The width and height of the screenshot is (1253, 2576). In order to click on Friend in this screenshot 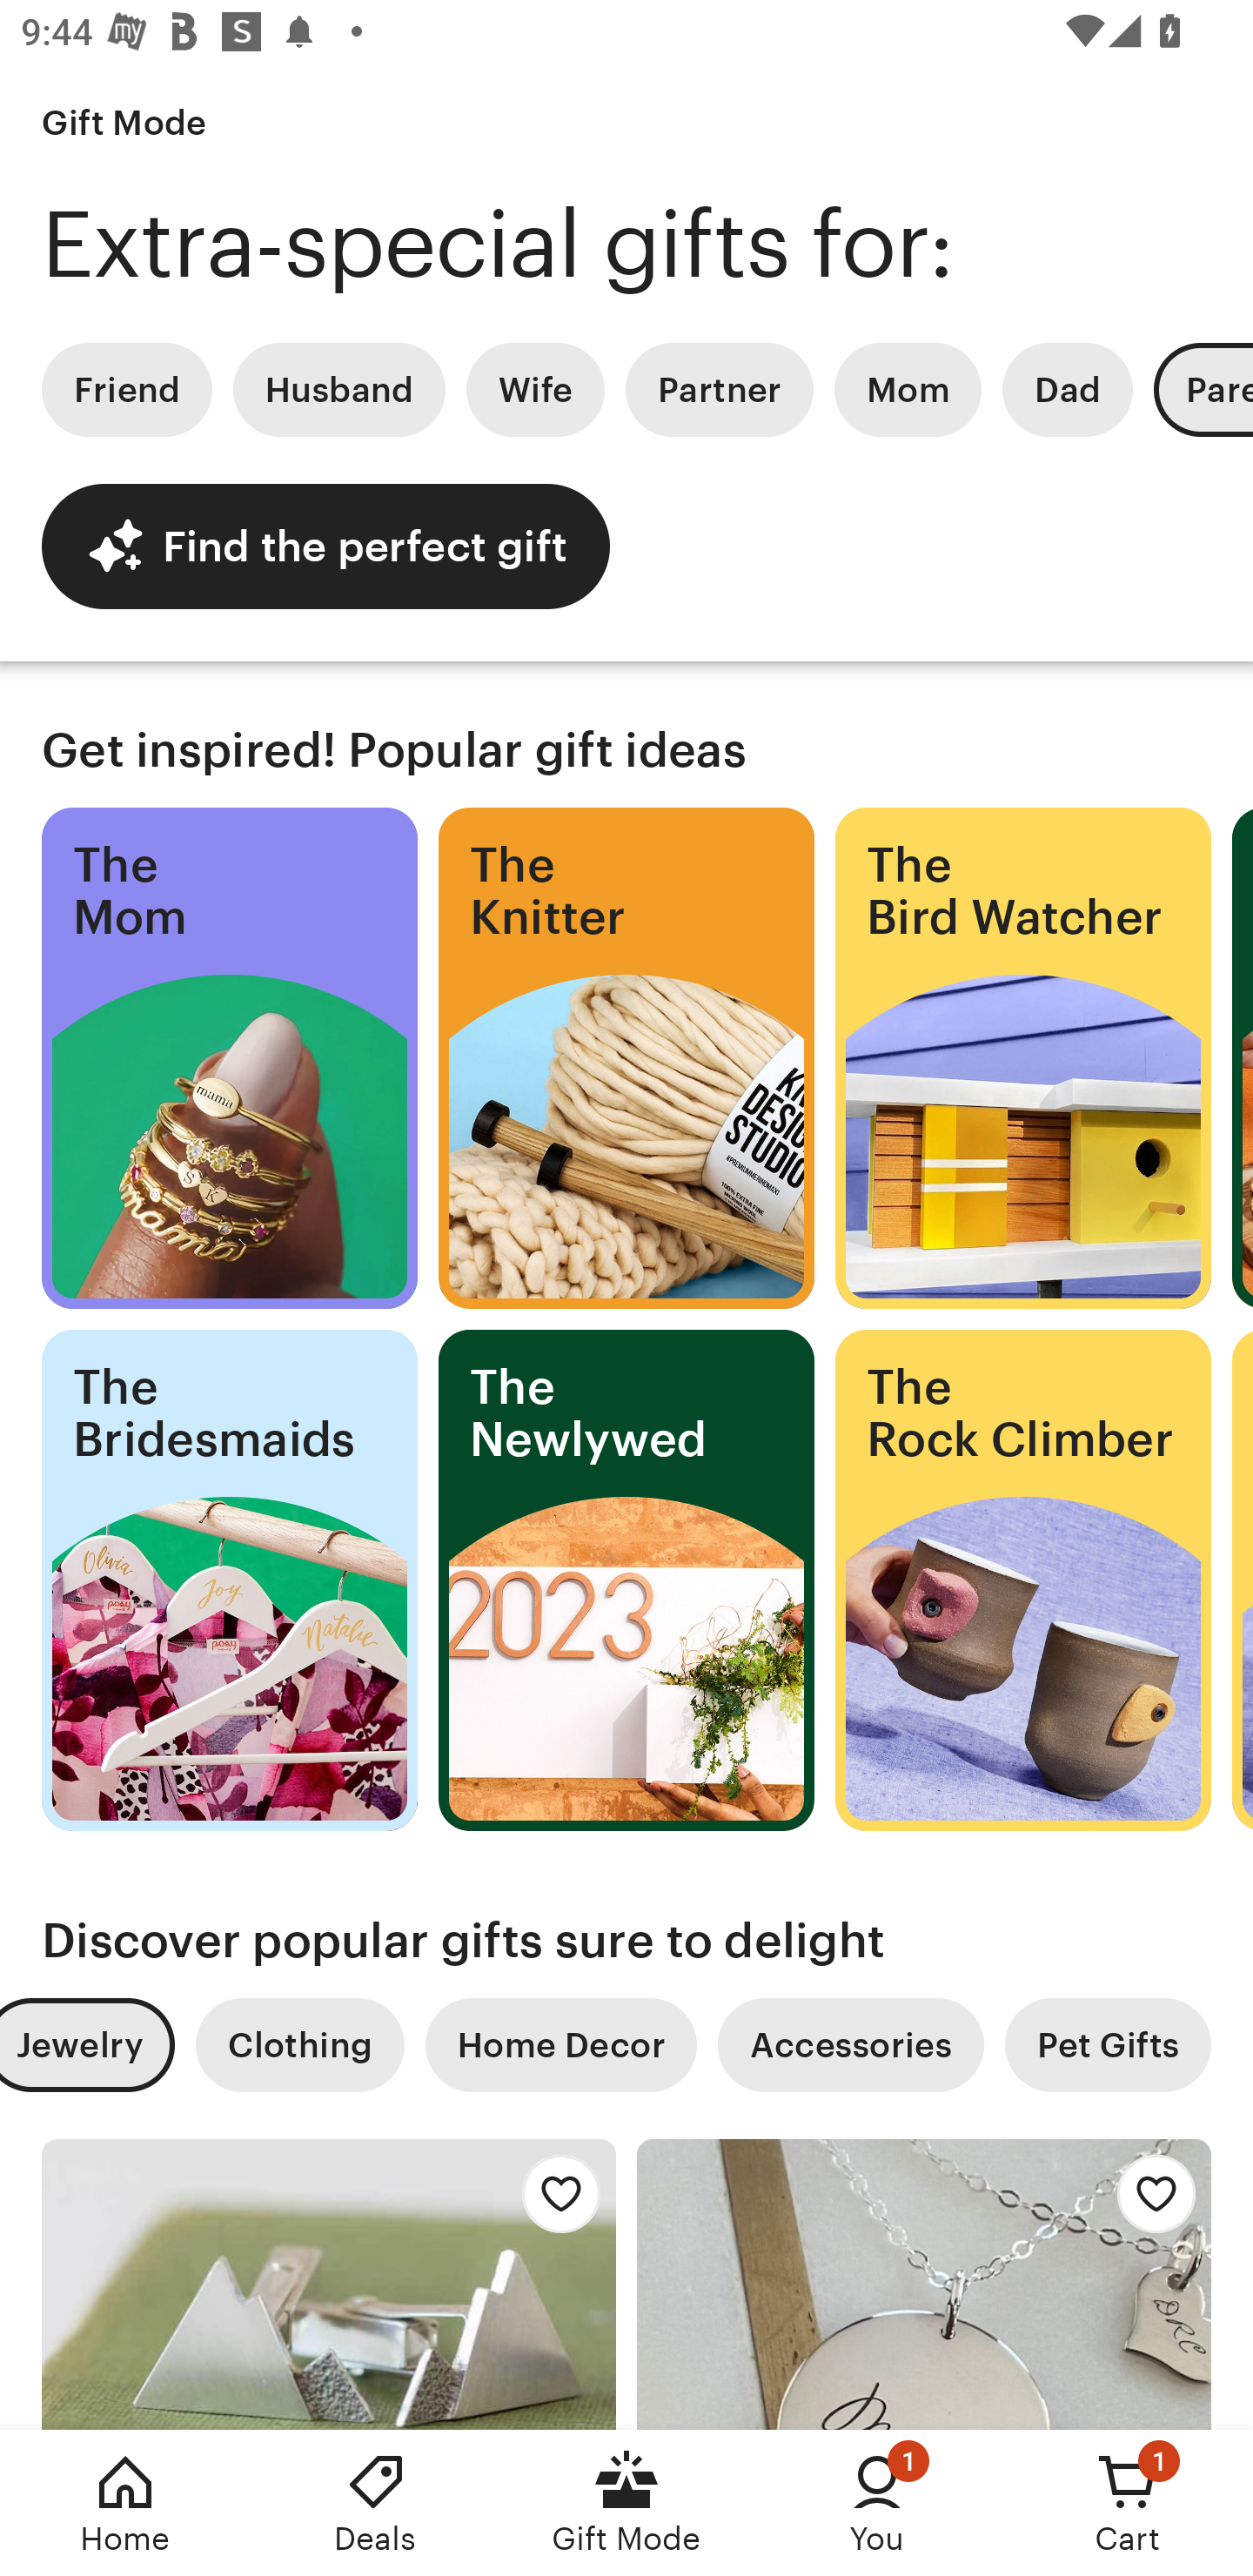, I will do `click(126, 390)`.